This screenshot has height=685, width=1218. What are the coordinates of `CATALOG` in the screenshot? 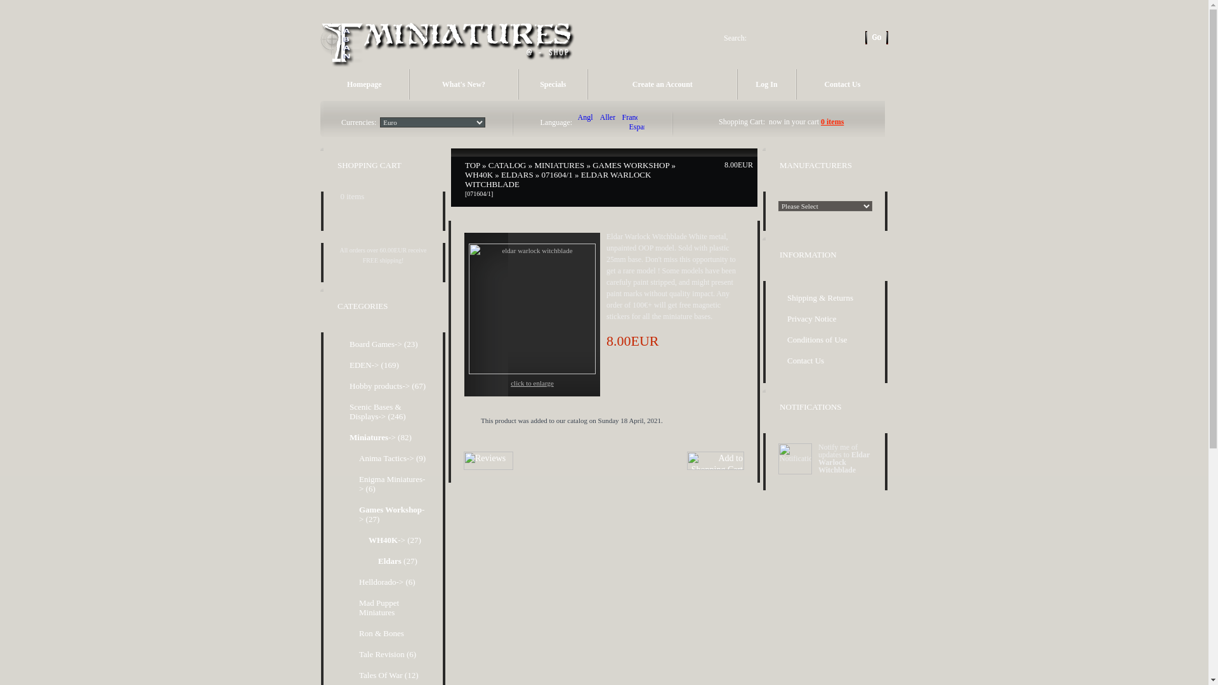 It's located at (507, 165).